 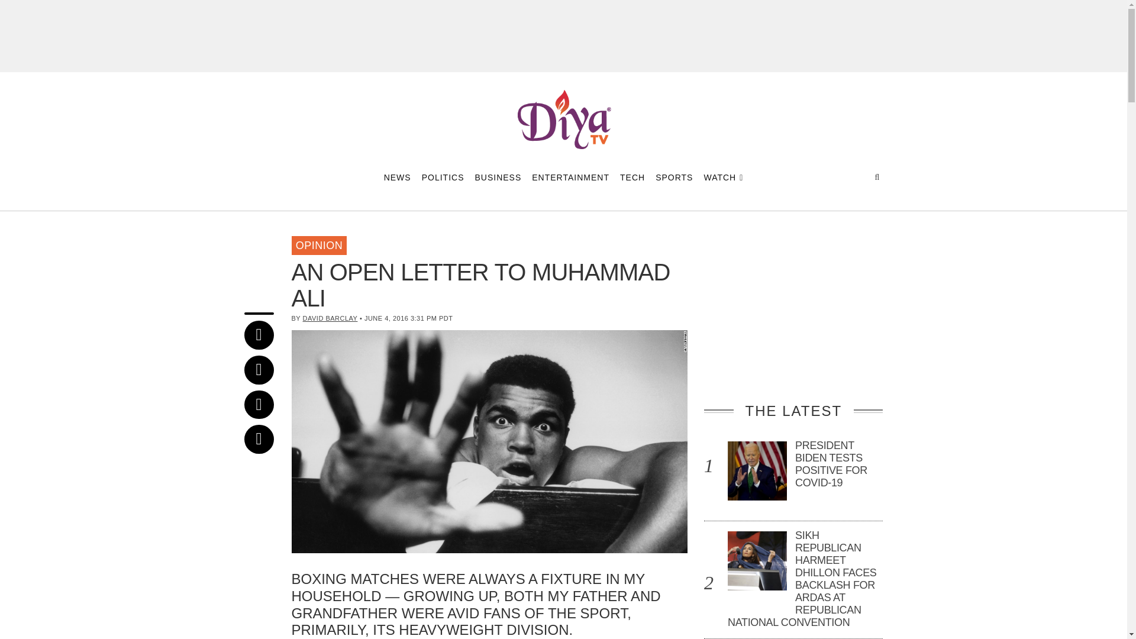 I want to click on 3rd party ad content, so click(x=564, y=35).